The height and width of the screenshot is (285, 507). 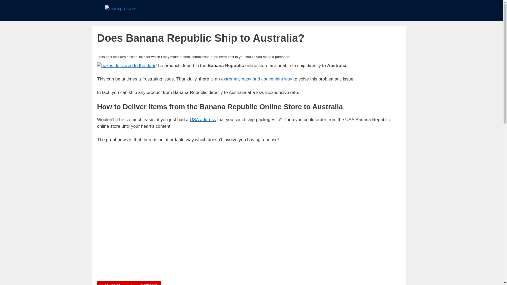 I want to click on extremely easy and convenient way, so click(x=256, y=79).